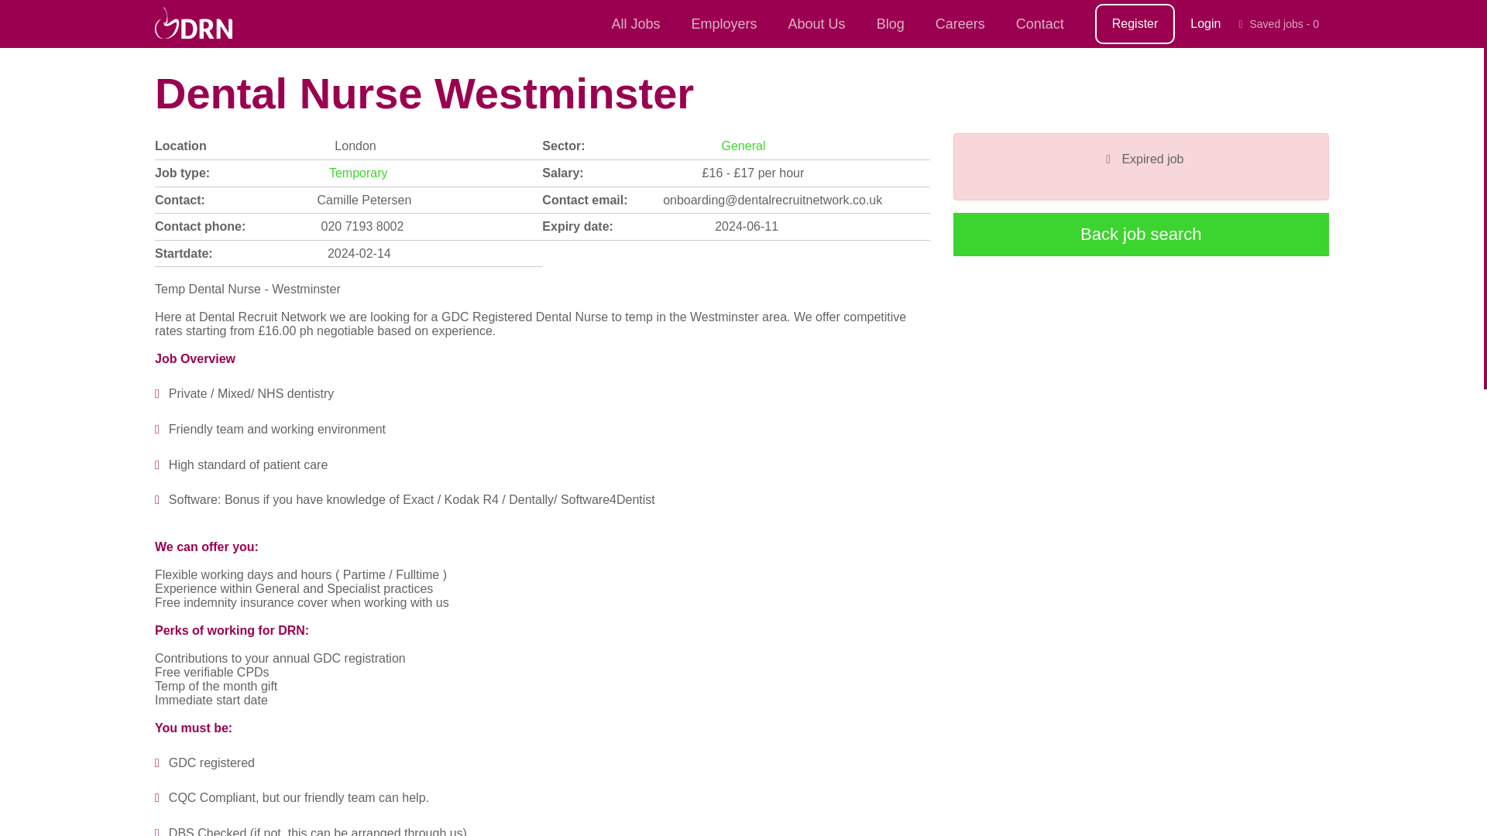  Describe the element at coordinates (816, 23) in the screenshot. I see `About Us` at that location.